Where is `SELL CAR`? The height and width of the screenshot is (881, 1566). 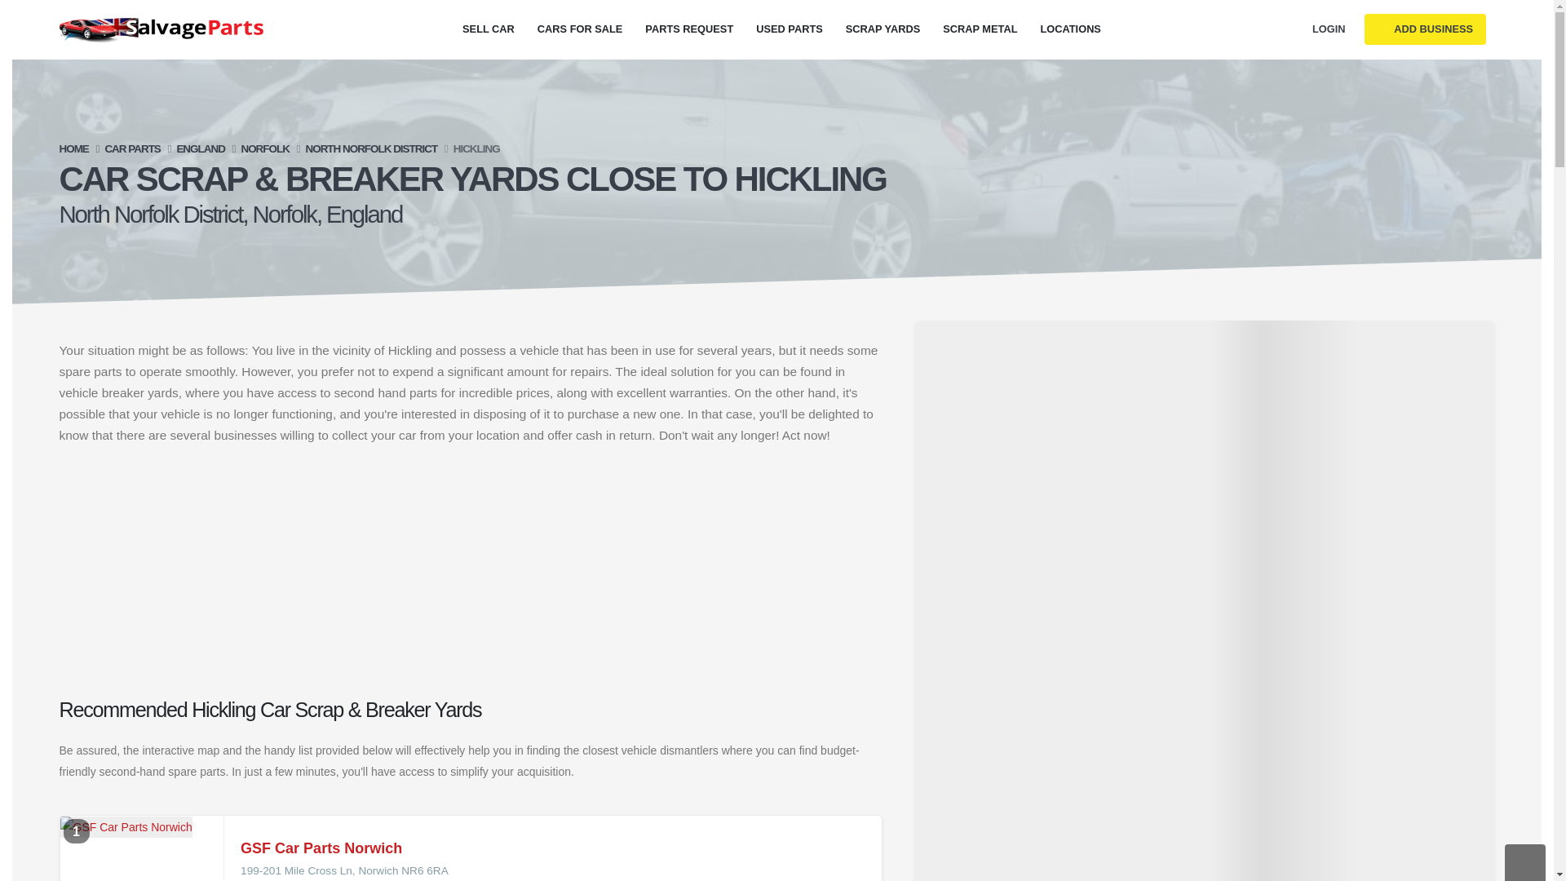 SELL CAR is located at coordinates (488, 29).